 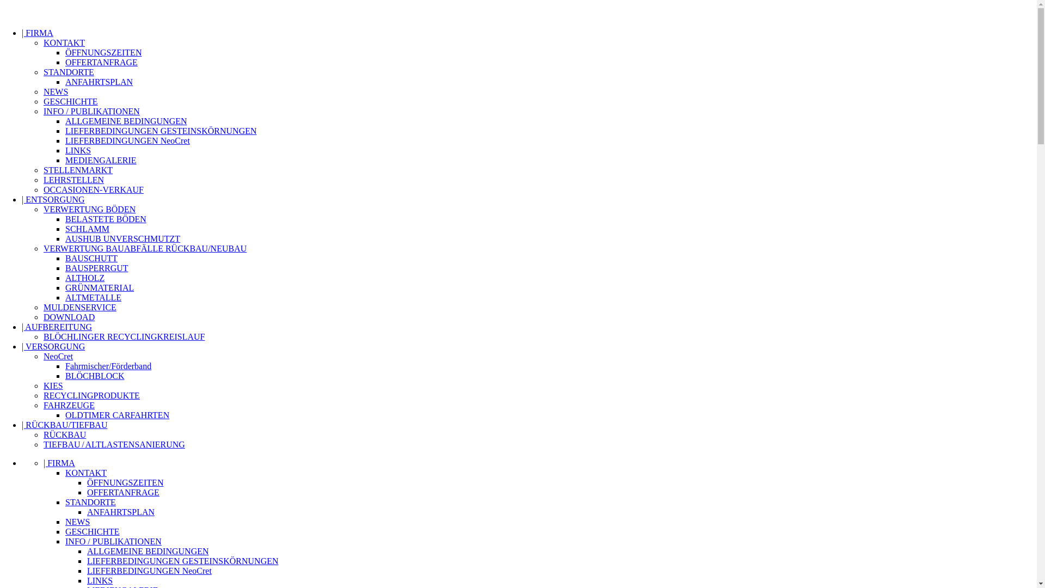 What do you see at coordinates (113, 541) in the screenshot?
I see `INFO / PUBLIKATIONEN` at bounding box center [113, 541].